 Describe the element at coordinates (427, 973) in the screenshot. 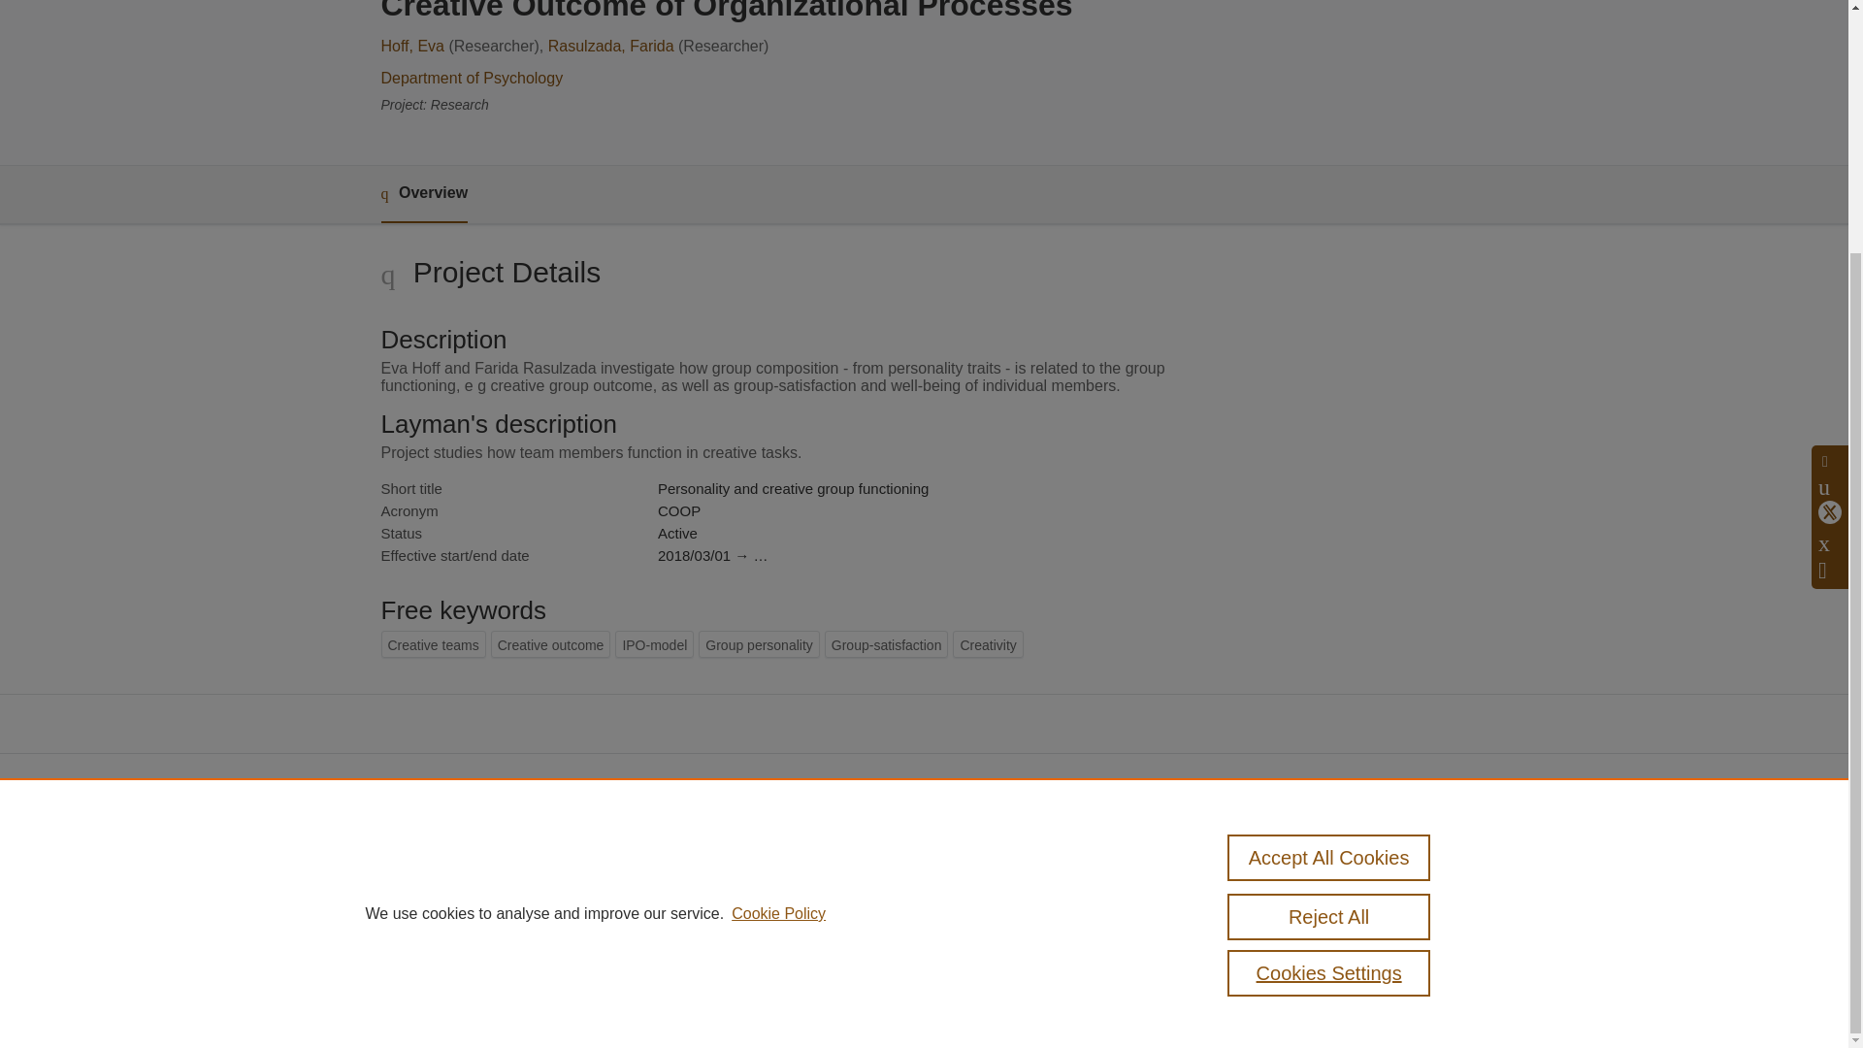

I see `Cookies Settings` at that location.